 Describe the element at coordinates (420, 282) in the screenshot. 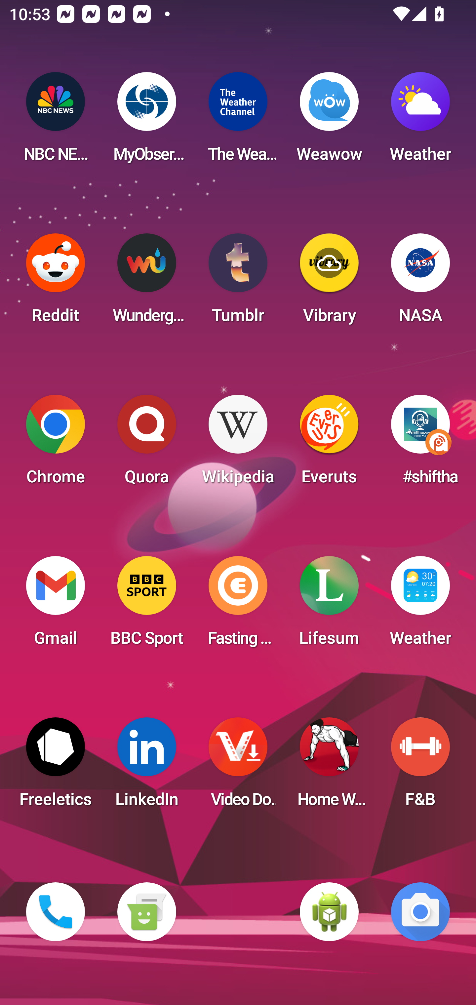

I see `NASA` at that location.